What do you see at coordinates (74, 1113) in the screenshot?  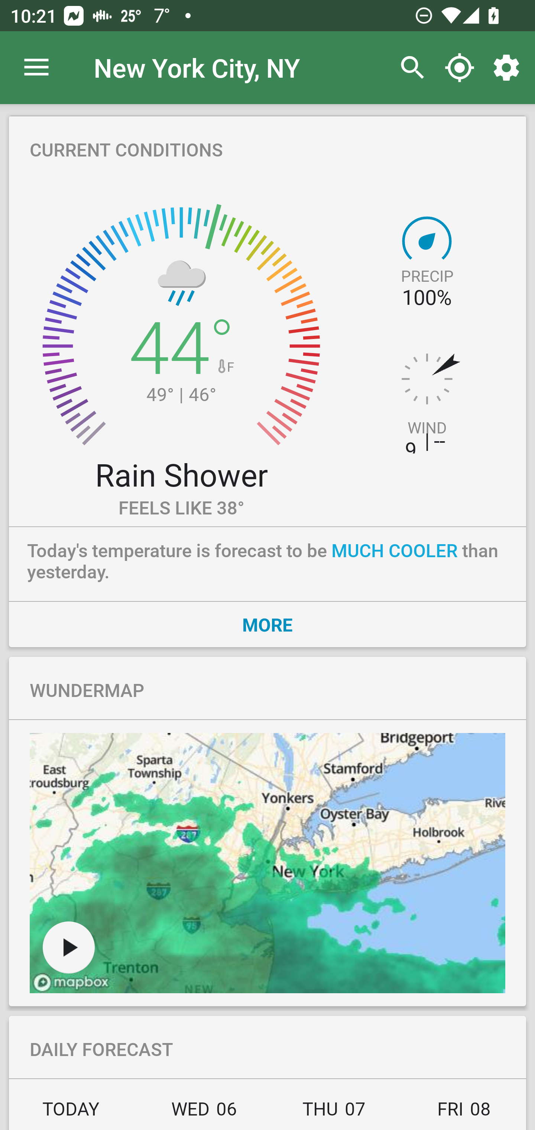 I see `TODAY` at bounding box center [74, 1113].